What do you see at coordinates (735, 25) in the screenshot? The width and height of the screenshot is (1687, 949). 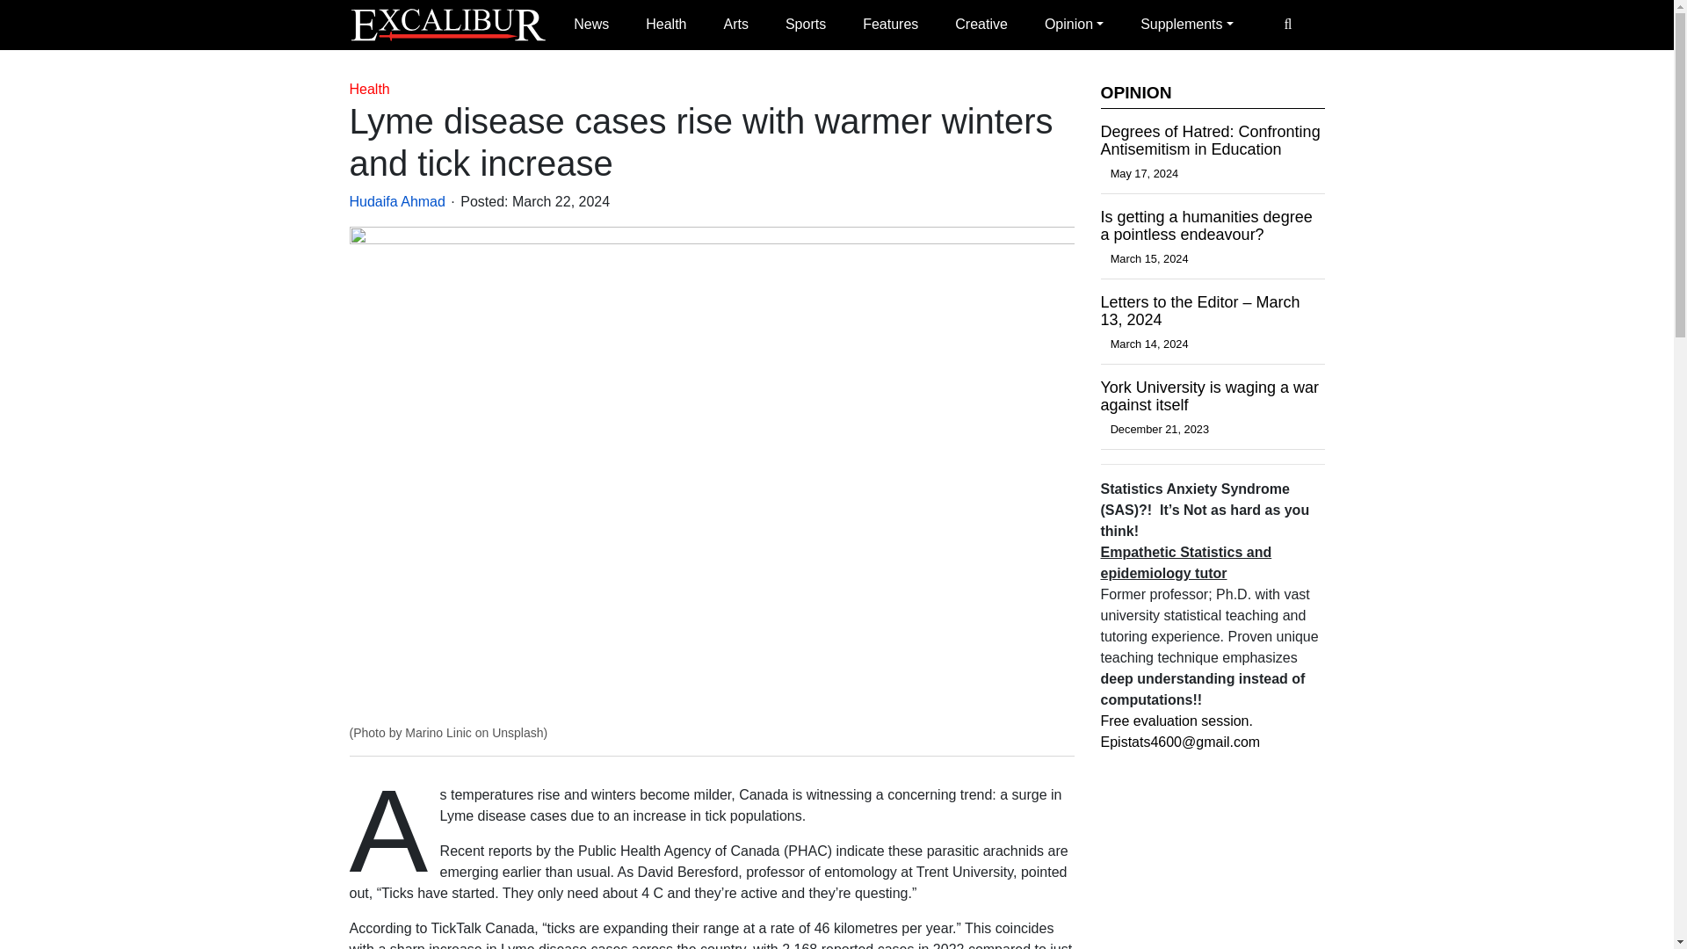 I see `Arts` at bounding box center [735, 25].